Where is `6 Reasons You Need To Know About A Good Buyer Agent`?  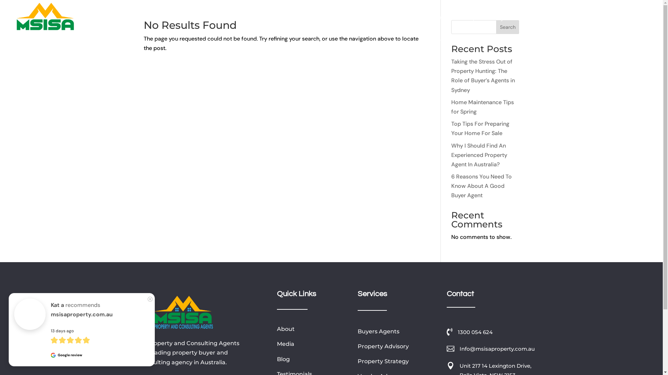 6 Reasons You Need To Know About A Good Buyer Agent is located at coordinates (482, 186).